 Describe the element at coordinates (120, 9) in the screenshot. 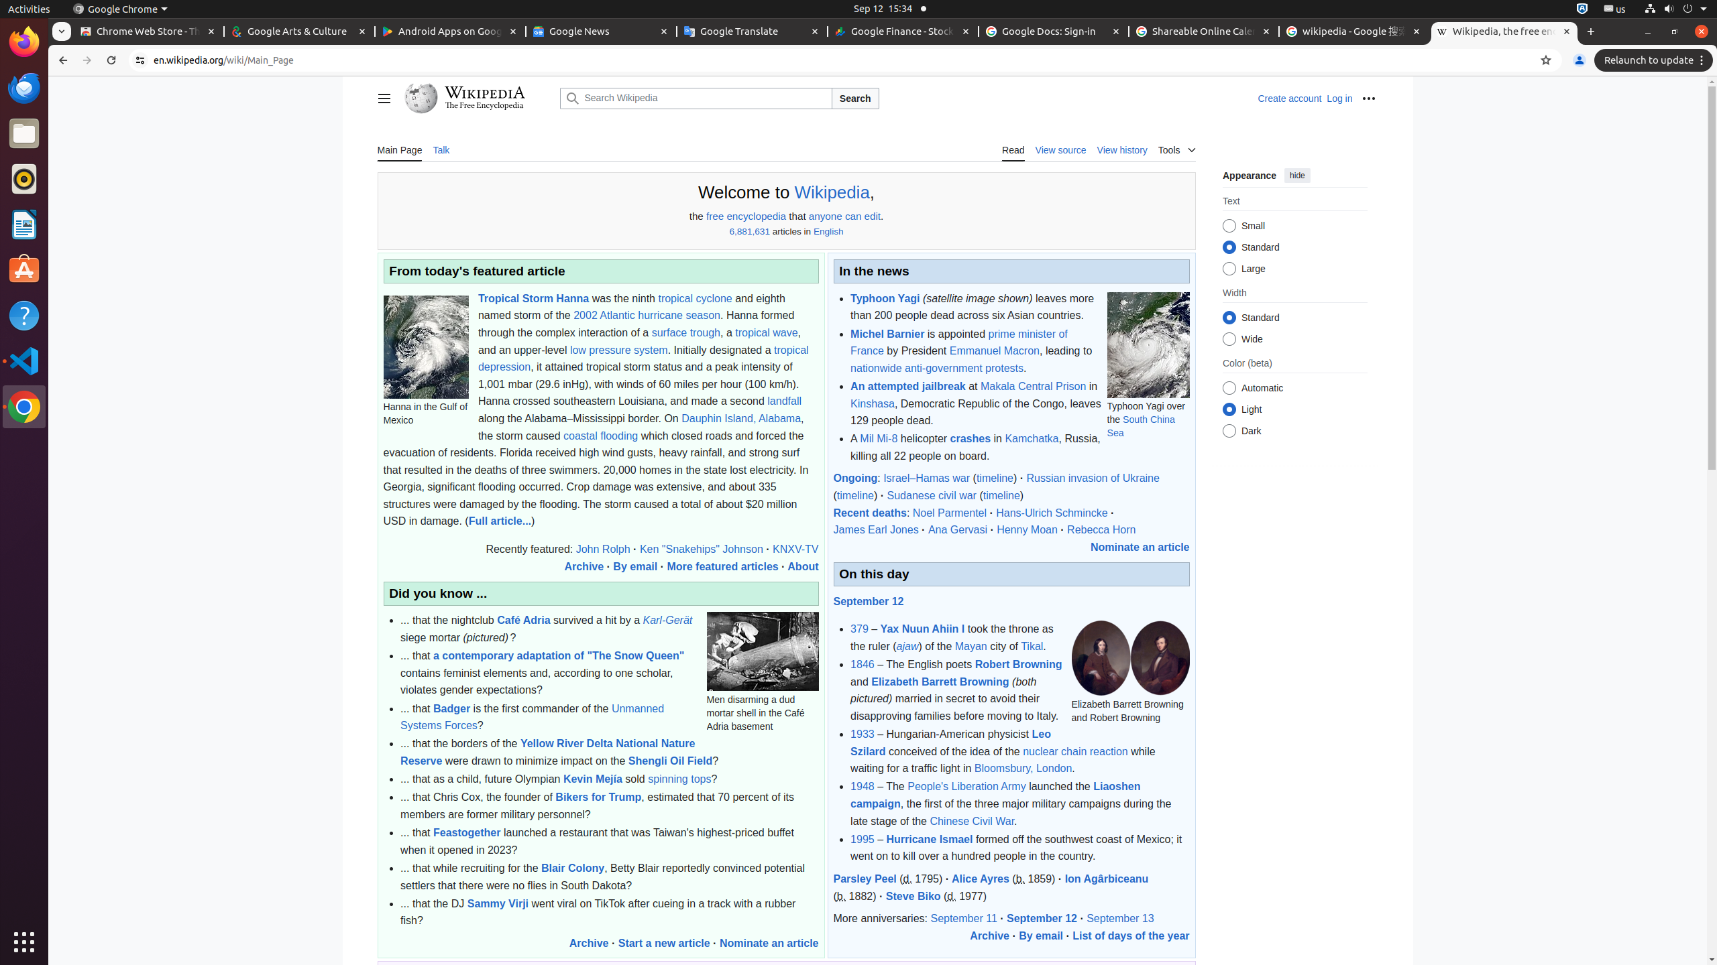

I see `Google Chrome` at that location.